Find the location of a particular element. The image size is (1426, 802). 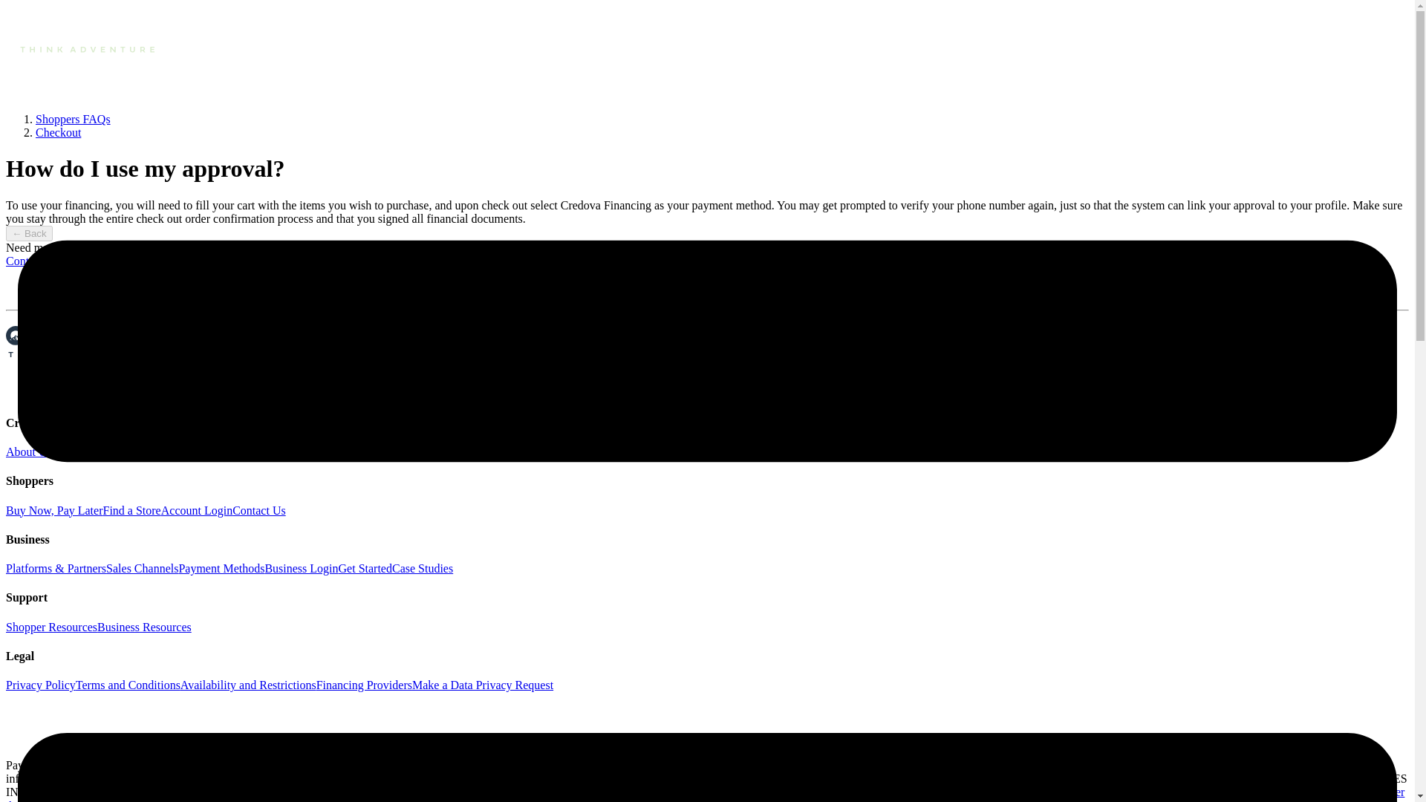

Find a Store is located at coordinates (131, 510).